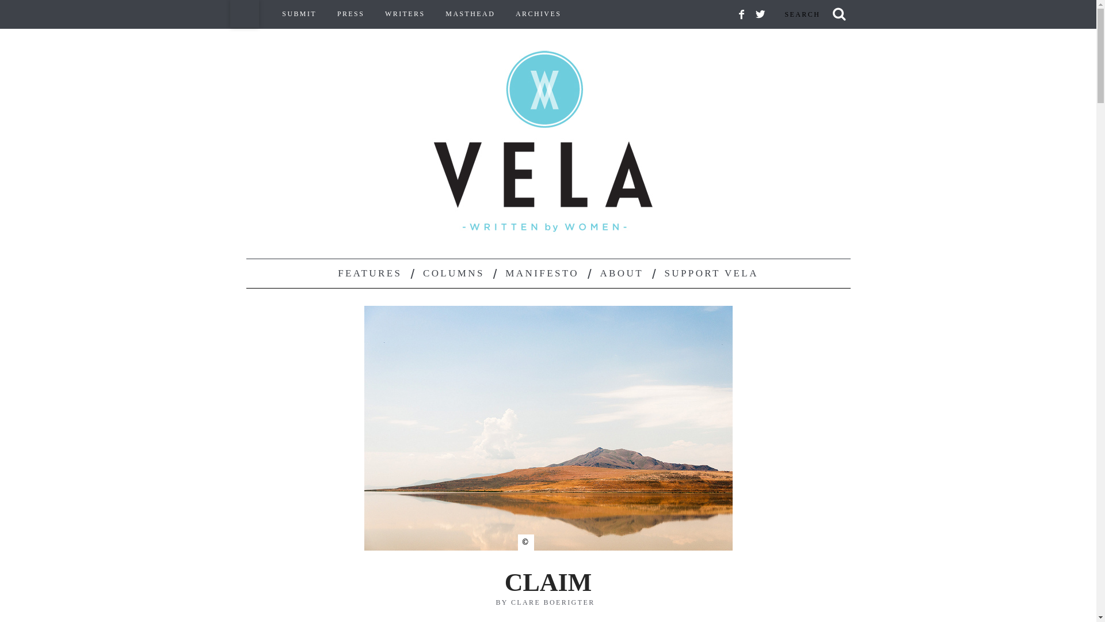 The height and width of the screenshot is (622, 1105). Describe the element at coordinates (244, 14) in the screenshot. I see `HOME` at that location.